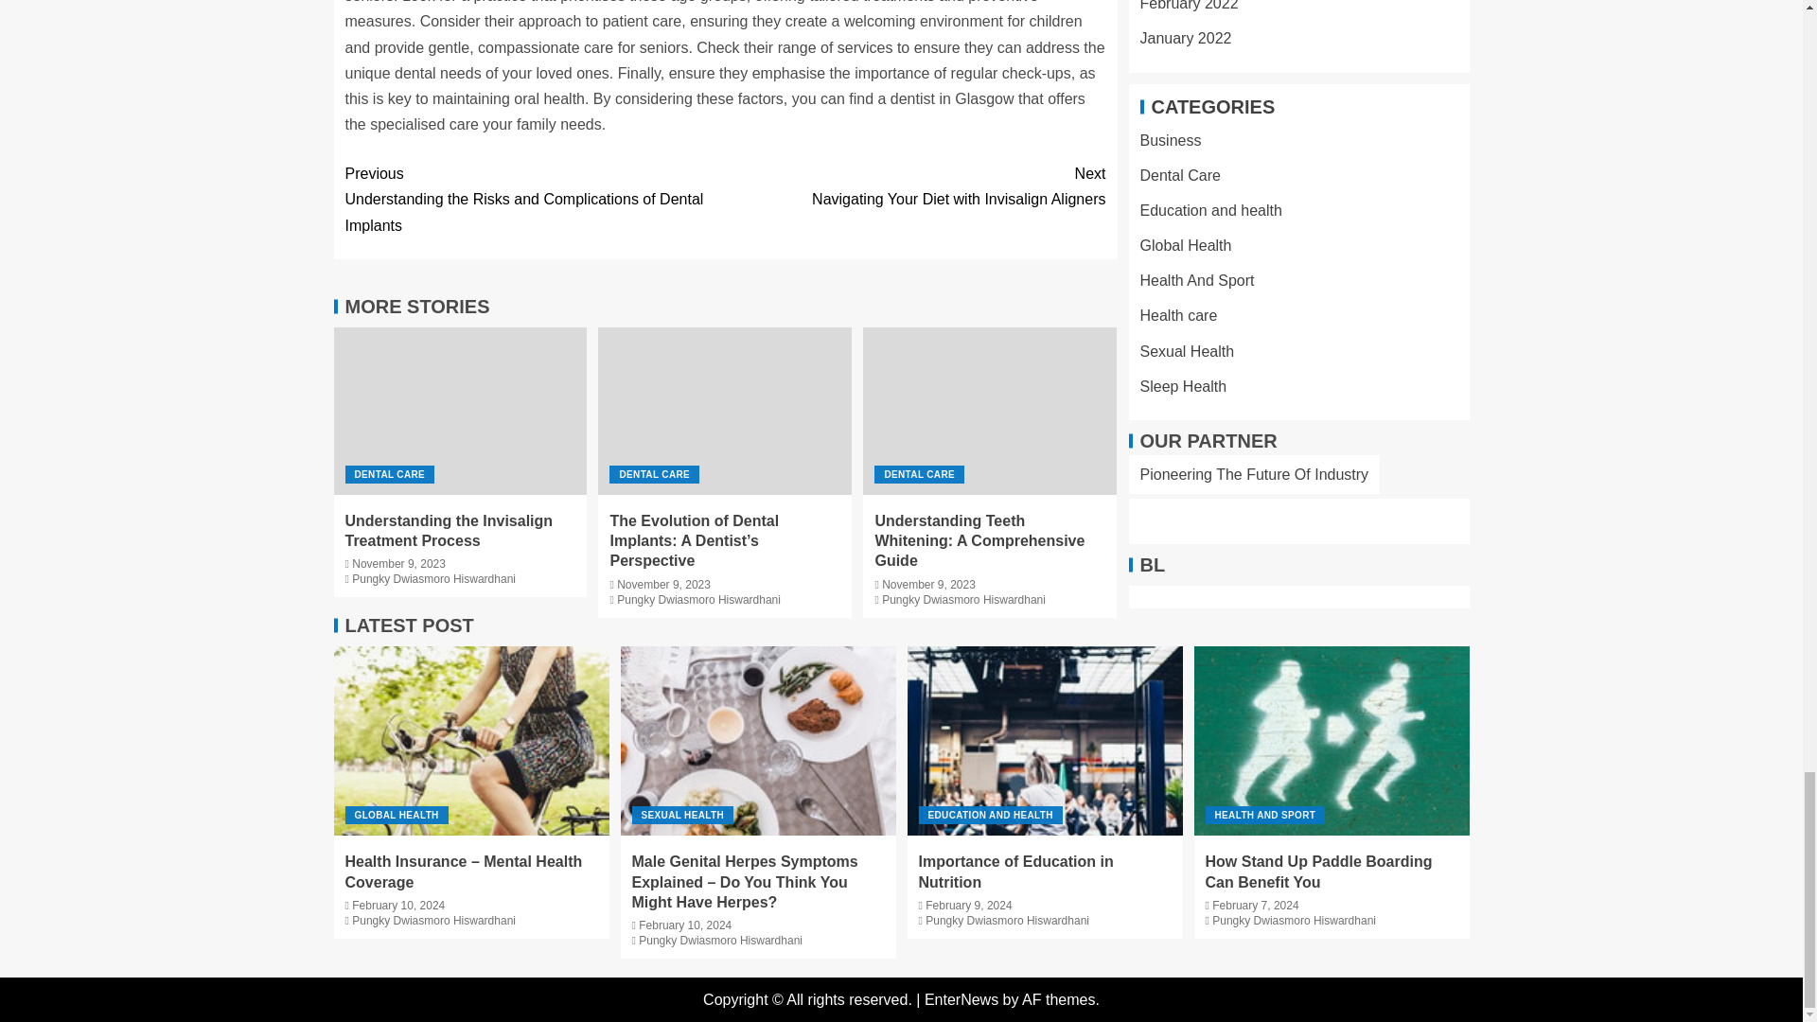 This screenshot has width=1817, height=1022. I want to click on Understanding the Invisalign Treatment Process, so click(914, 185).